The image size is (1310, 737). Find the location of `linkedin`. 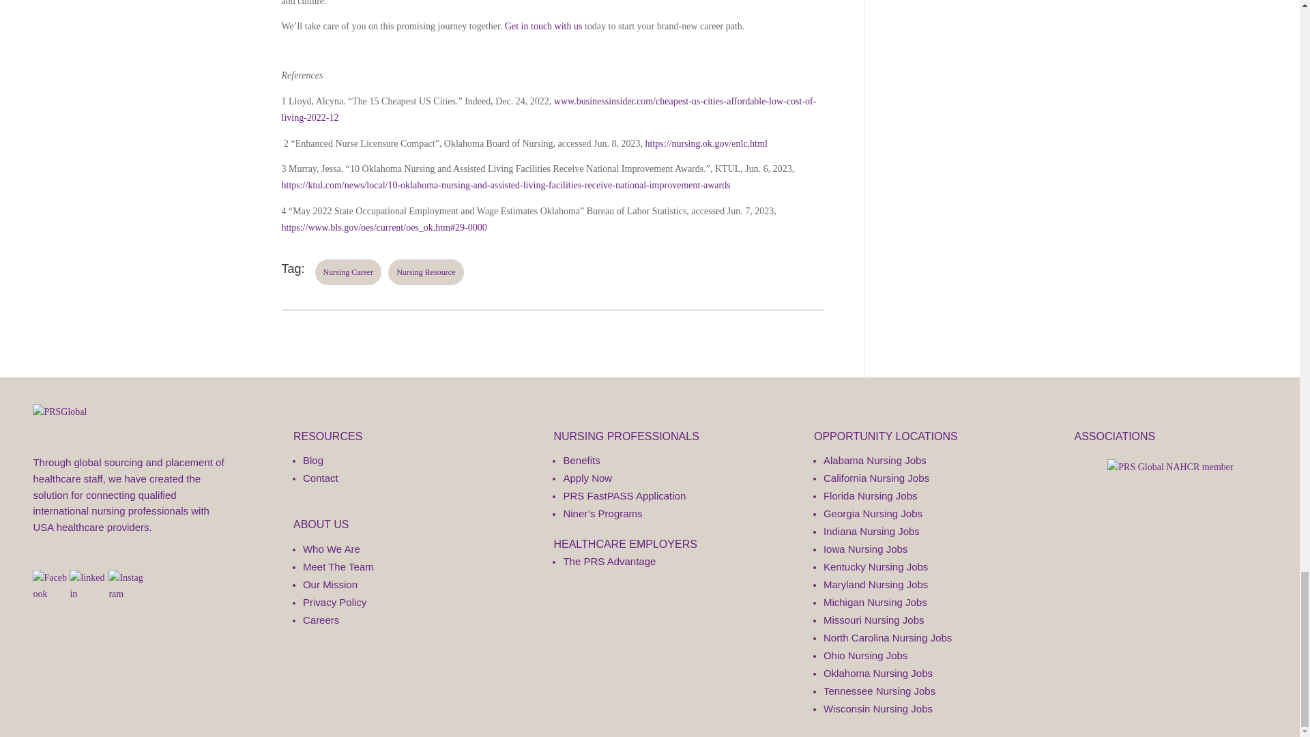

linkedin is located at coordinates (87, 586).